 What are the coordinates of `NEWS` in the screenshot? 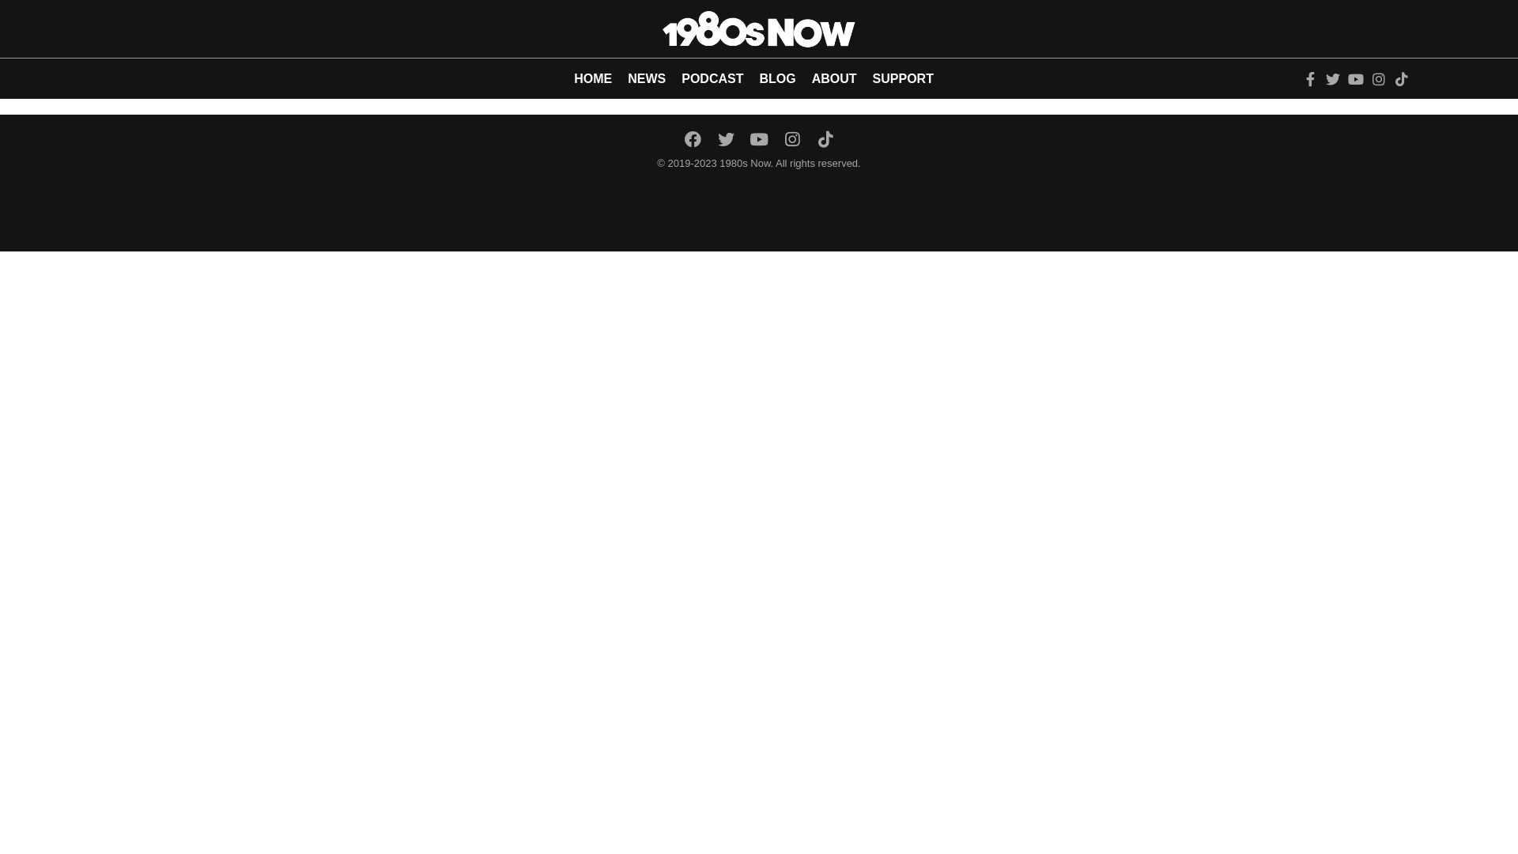 It's located at (647, 79).